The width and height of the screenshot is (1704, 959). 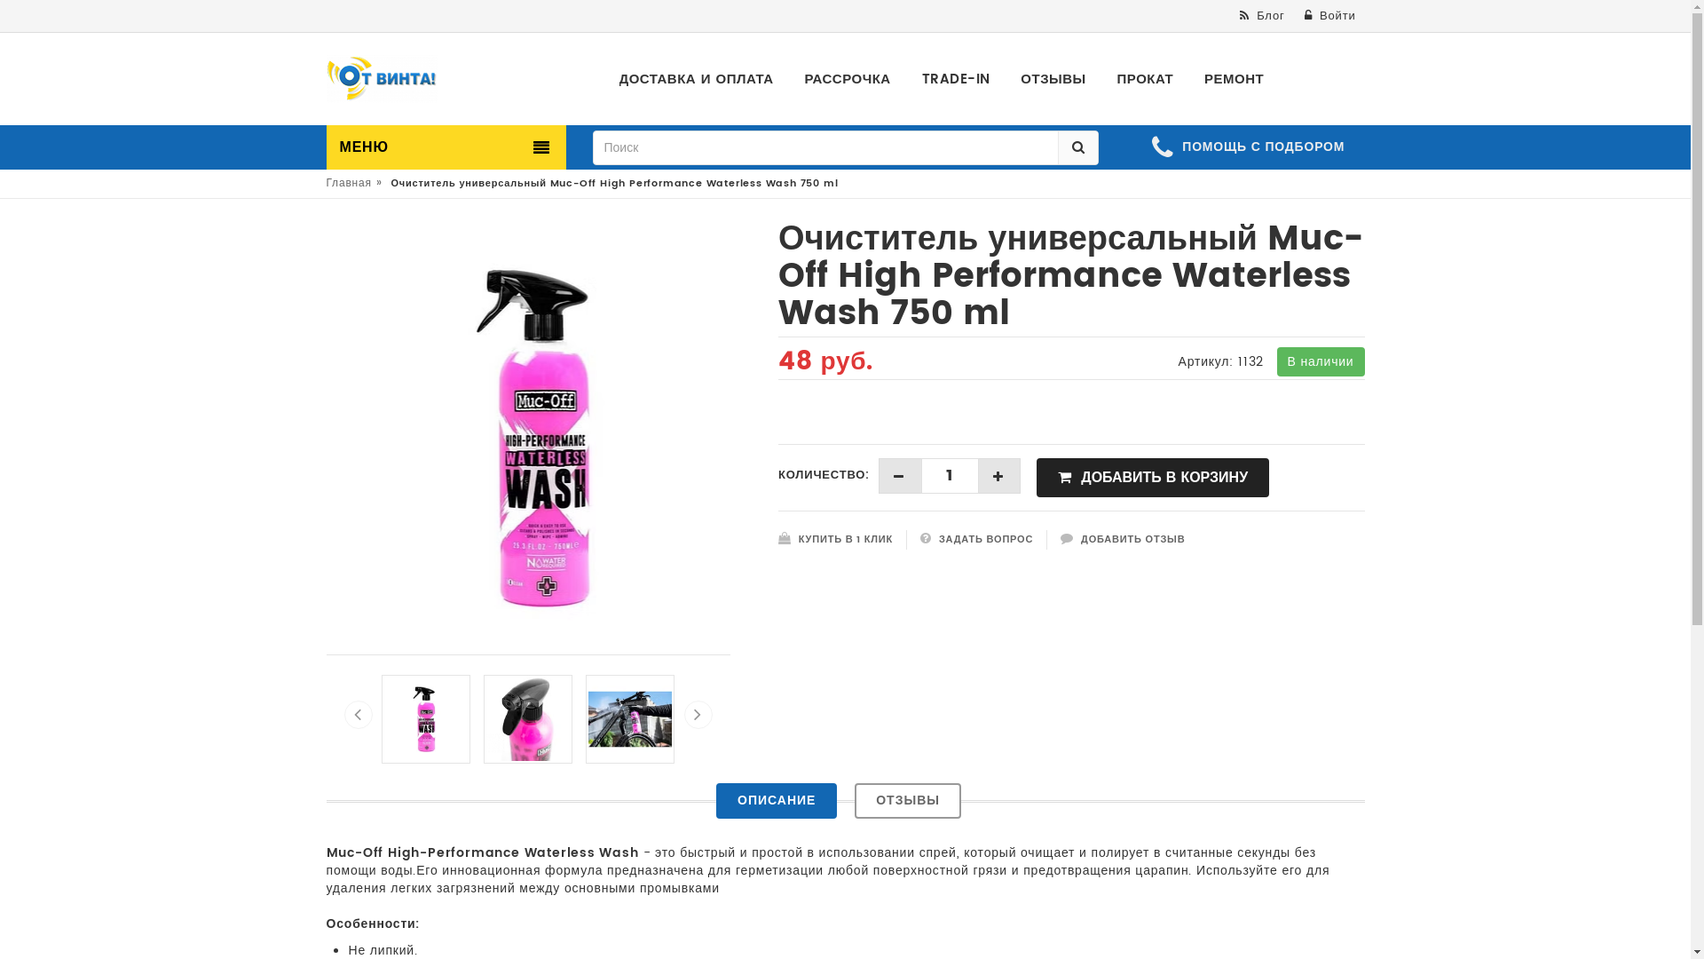 I want to click on TRADE-IN, so click(x=957, y=80).